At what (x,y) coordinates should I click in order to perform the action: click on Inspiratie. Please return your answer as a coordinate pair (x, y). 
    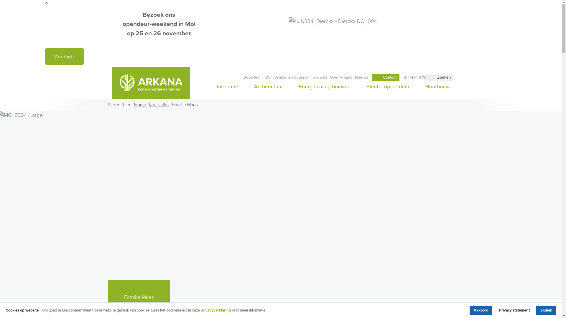
    Looking at the image, I should click on (228, 87).